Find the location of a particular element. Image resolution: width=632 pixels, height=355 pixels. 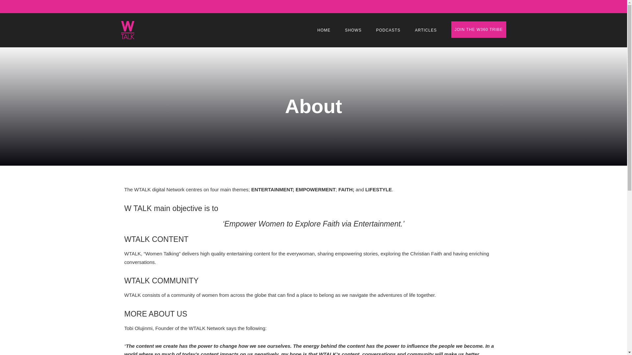

Search Videos is located at coordinates (294, 131).